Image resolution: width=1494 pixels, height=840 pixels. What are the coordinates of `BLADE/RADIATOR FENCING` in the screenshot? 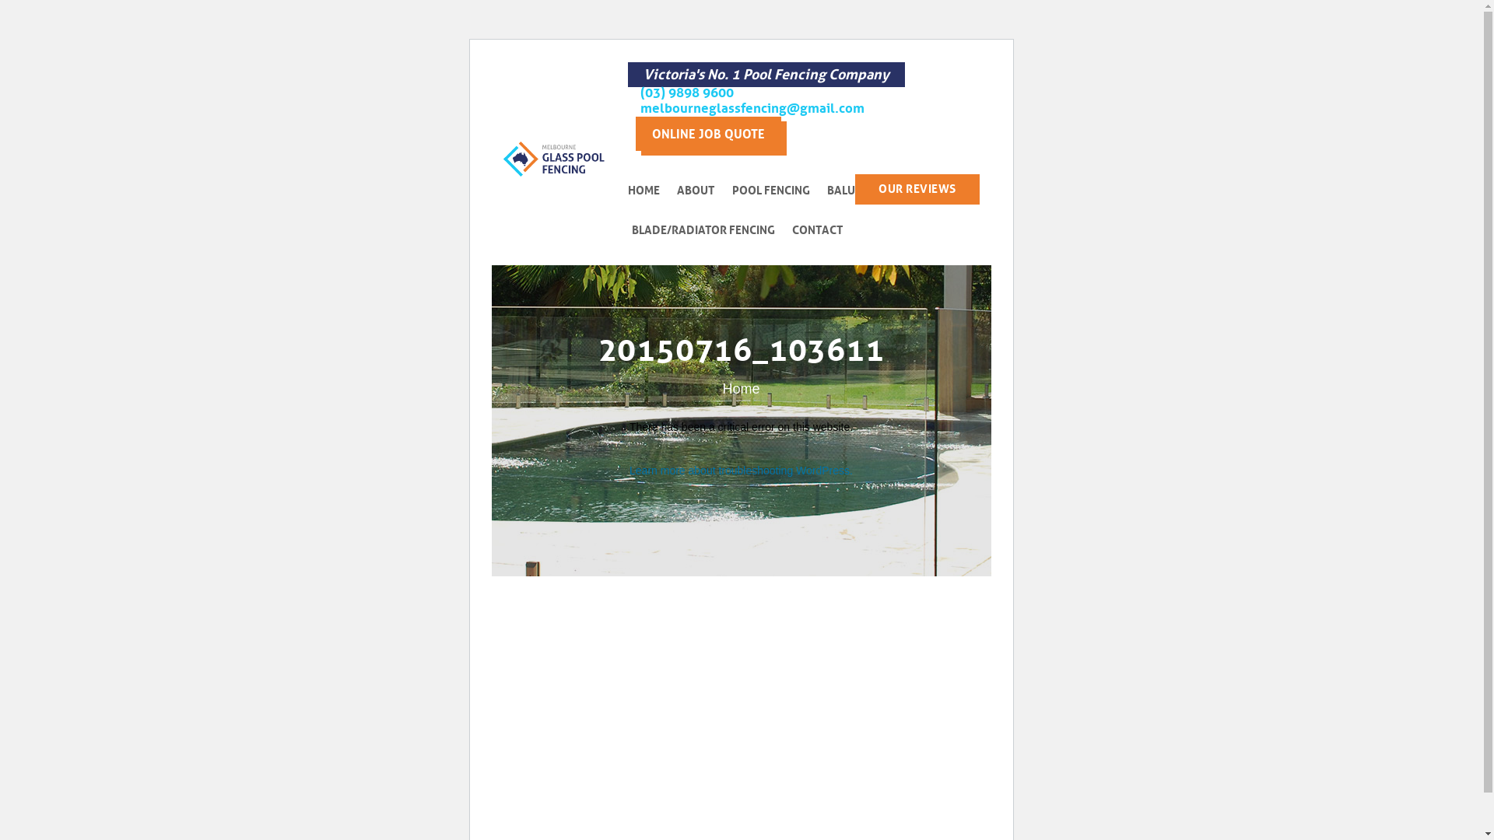 It's located at (710, 230).